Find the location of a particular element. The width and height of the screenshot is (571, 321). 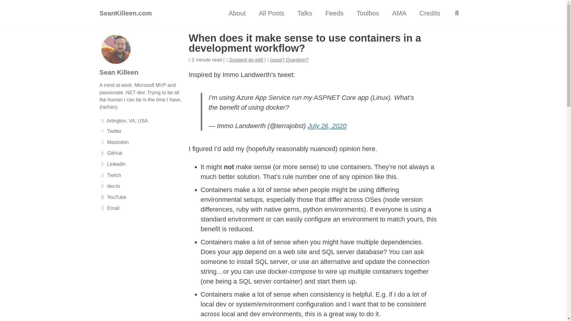

Sean Killeen is located at coordinates (119, 72).